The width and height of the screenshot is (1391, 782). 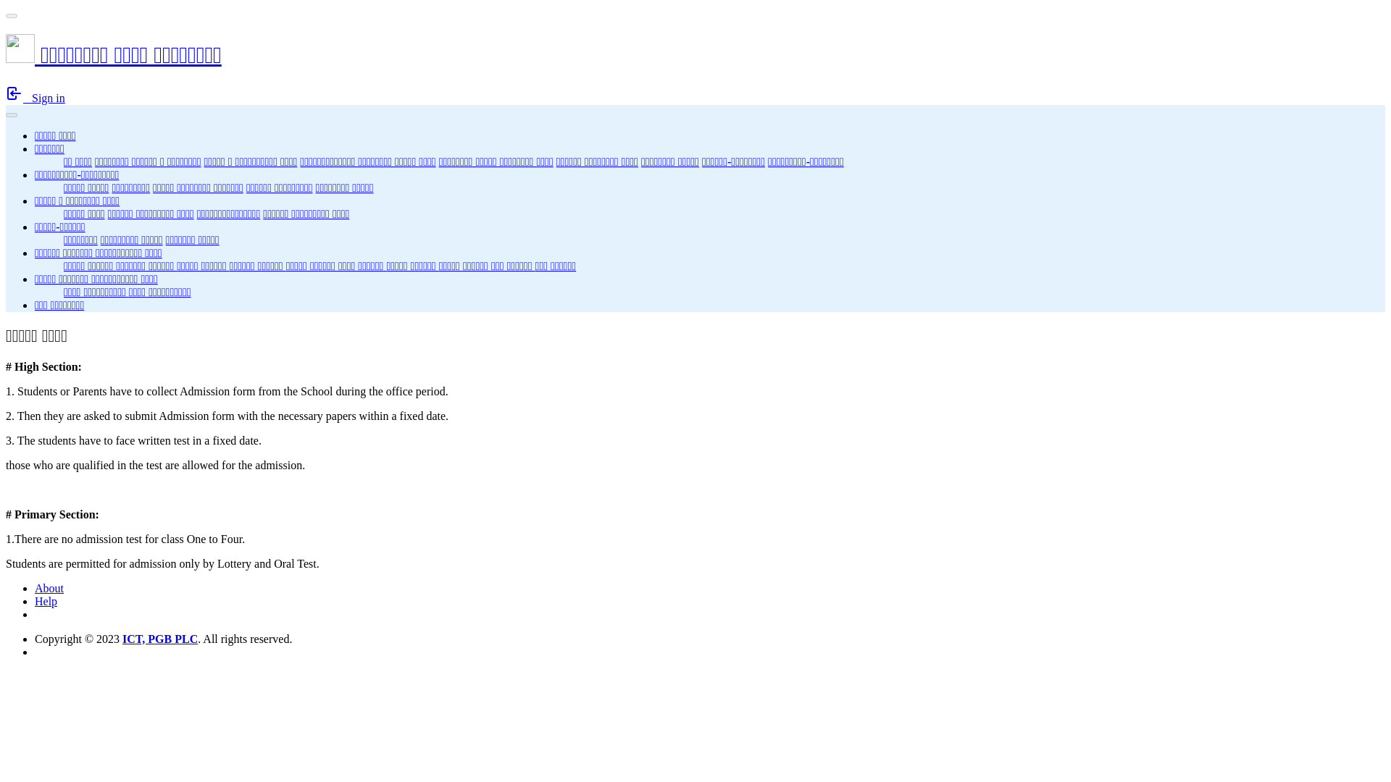 I want to click on   Sign in, so click(x=35, y=98).